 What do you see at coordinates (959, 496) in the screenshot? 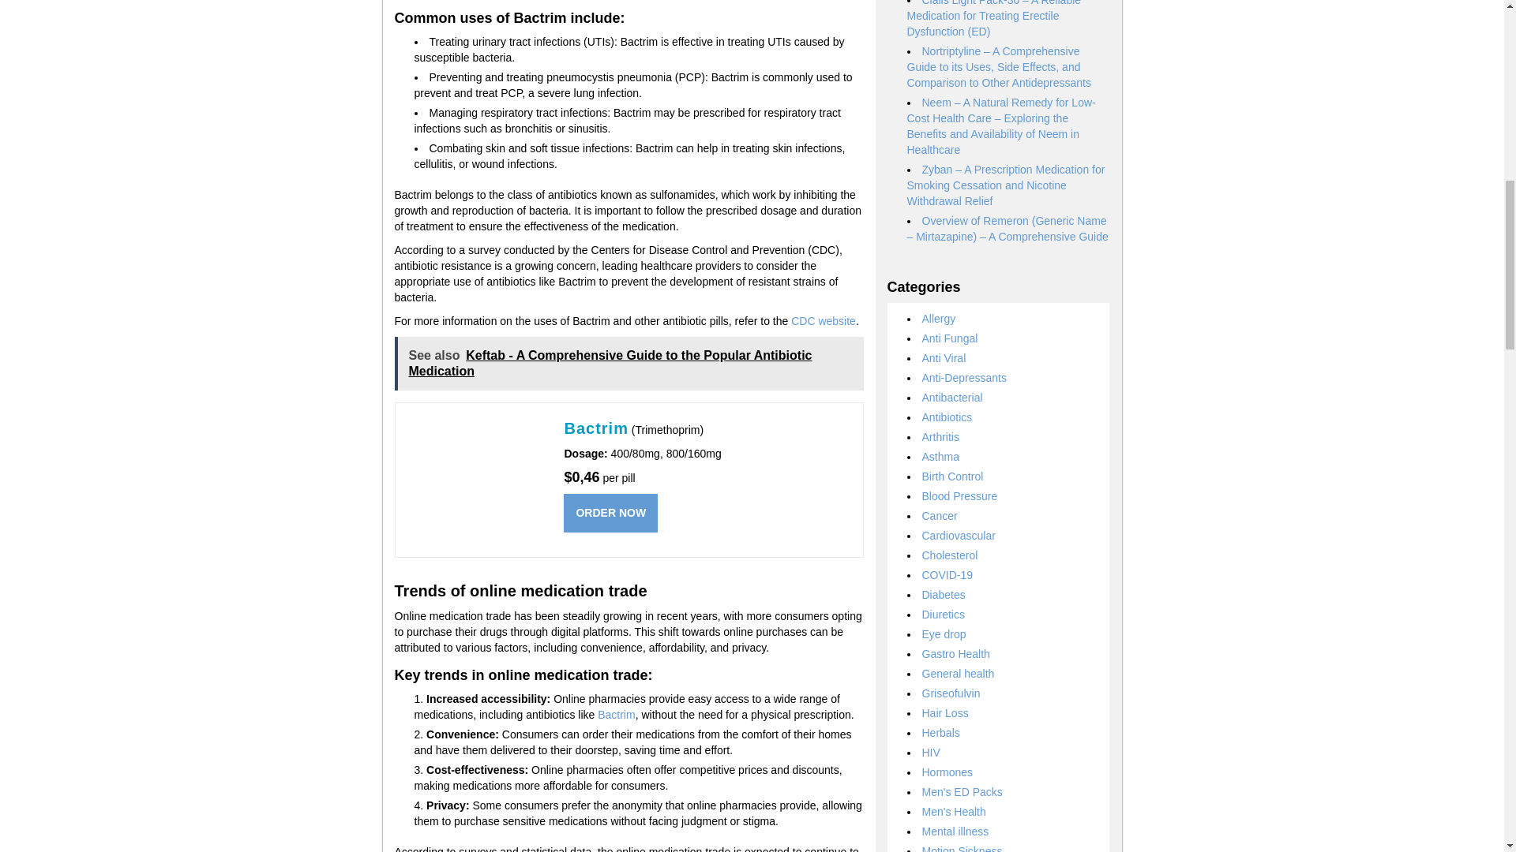
I see `Blood Pressure` at bounding box center [959, 496].